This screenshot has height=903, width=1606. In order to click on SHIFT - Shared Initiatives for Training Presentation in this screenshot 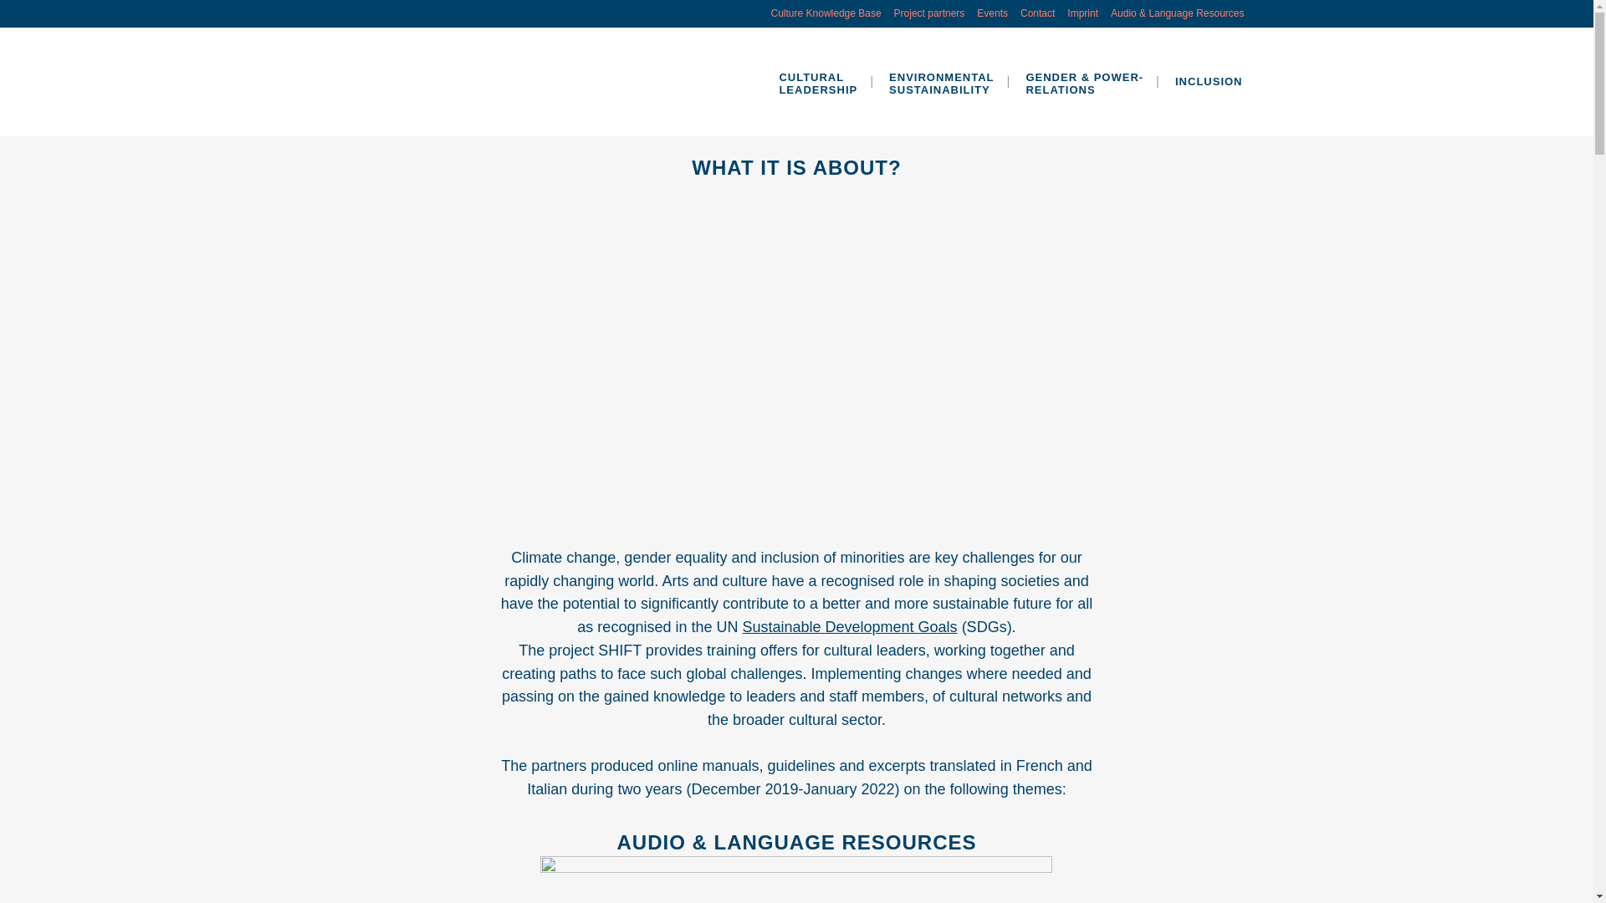, I will do `click(923, 13)`.